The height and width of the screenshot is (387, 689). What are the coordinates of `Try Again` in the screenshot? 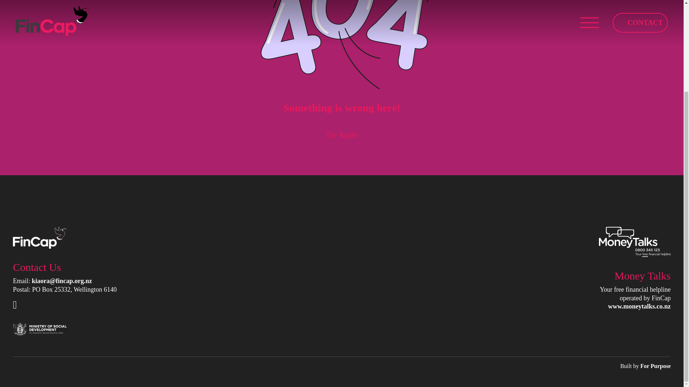 It's located at (342, 135).